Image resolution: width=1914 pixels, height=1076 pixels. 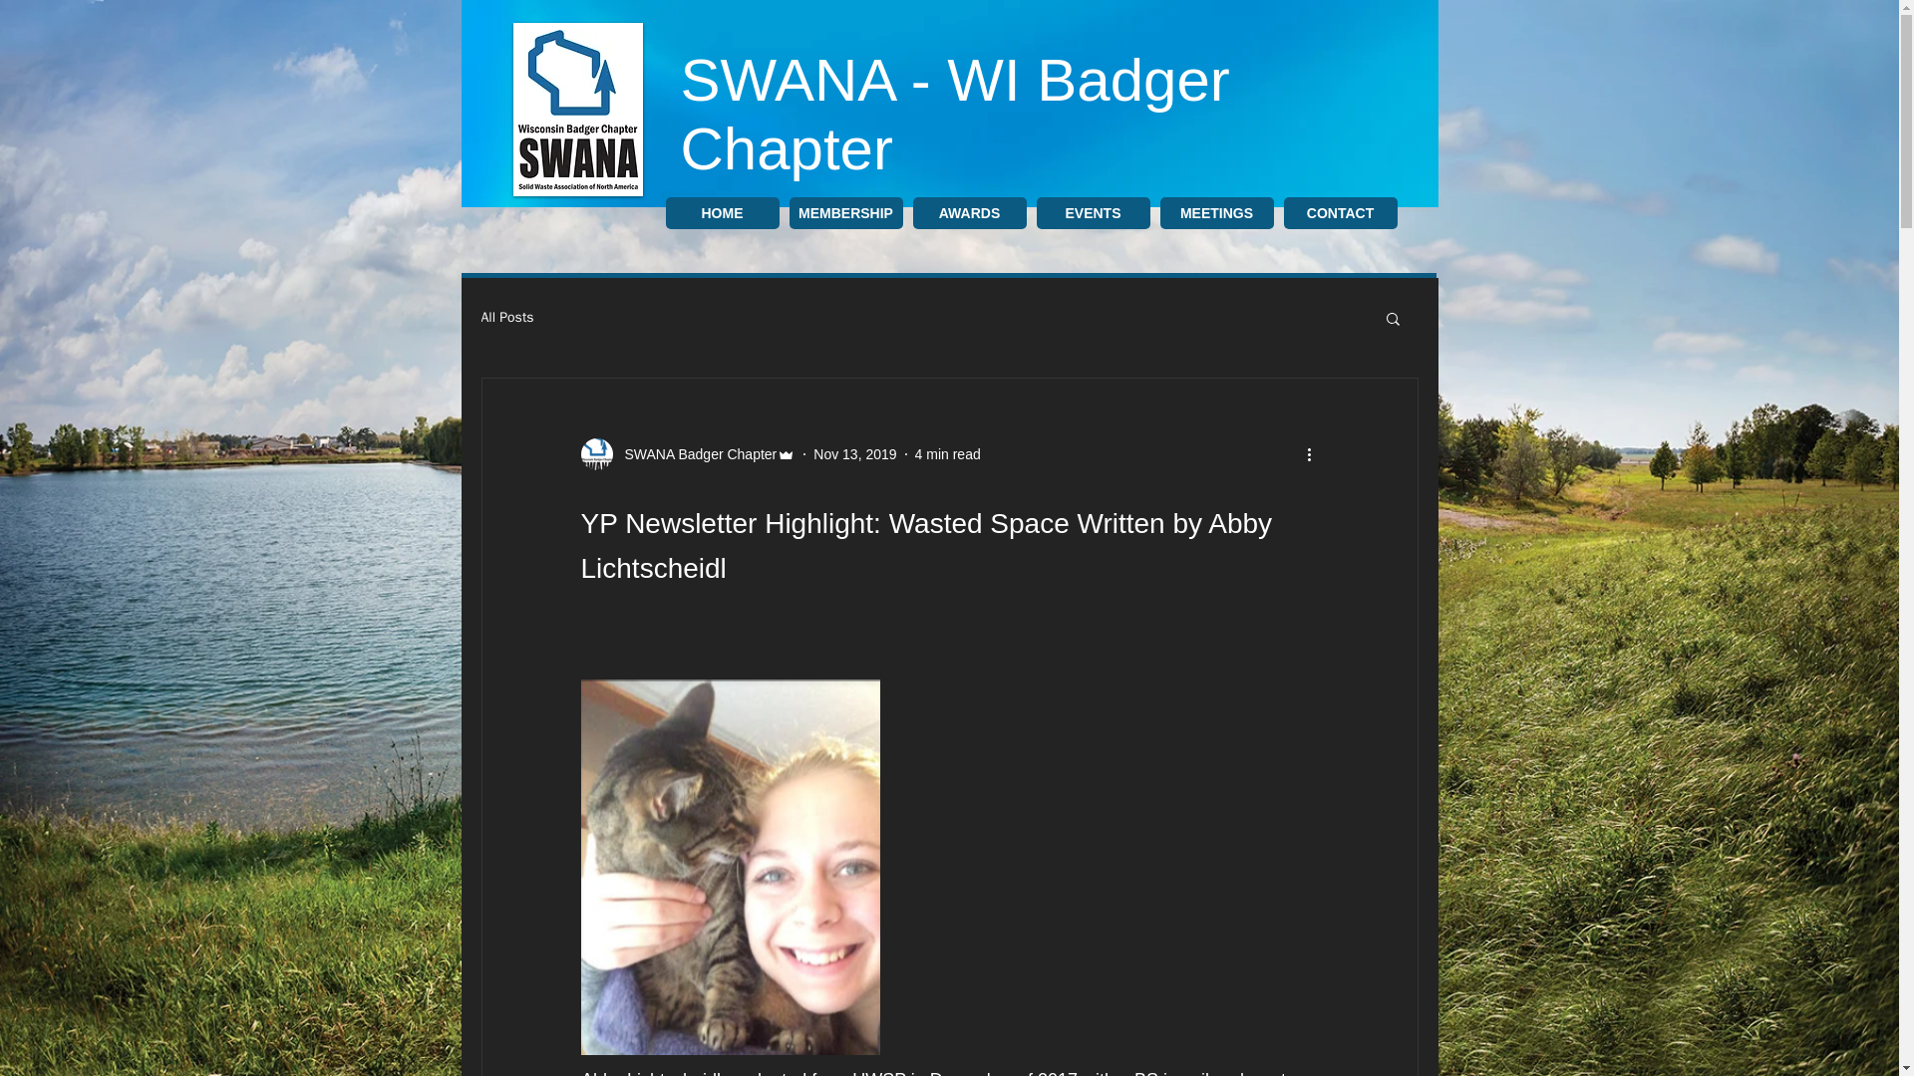 What do you see at coordinates (1216, 213) in the screenshot?
I see `MEETINGS` at bounding box center [1216, 213].